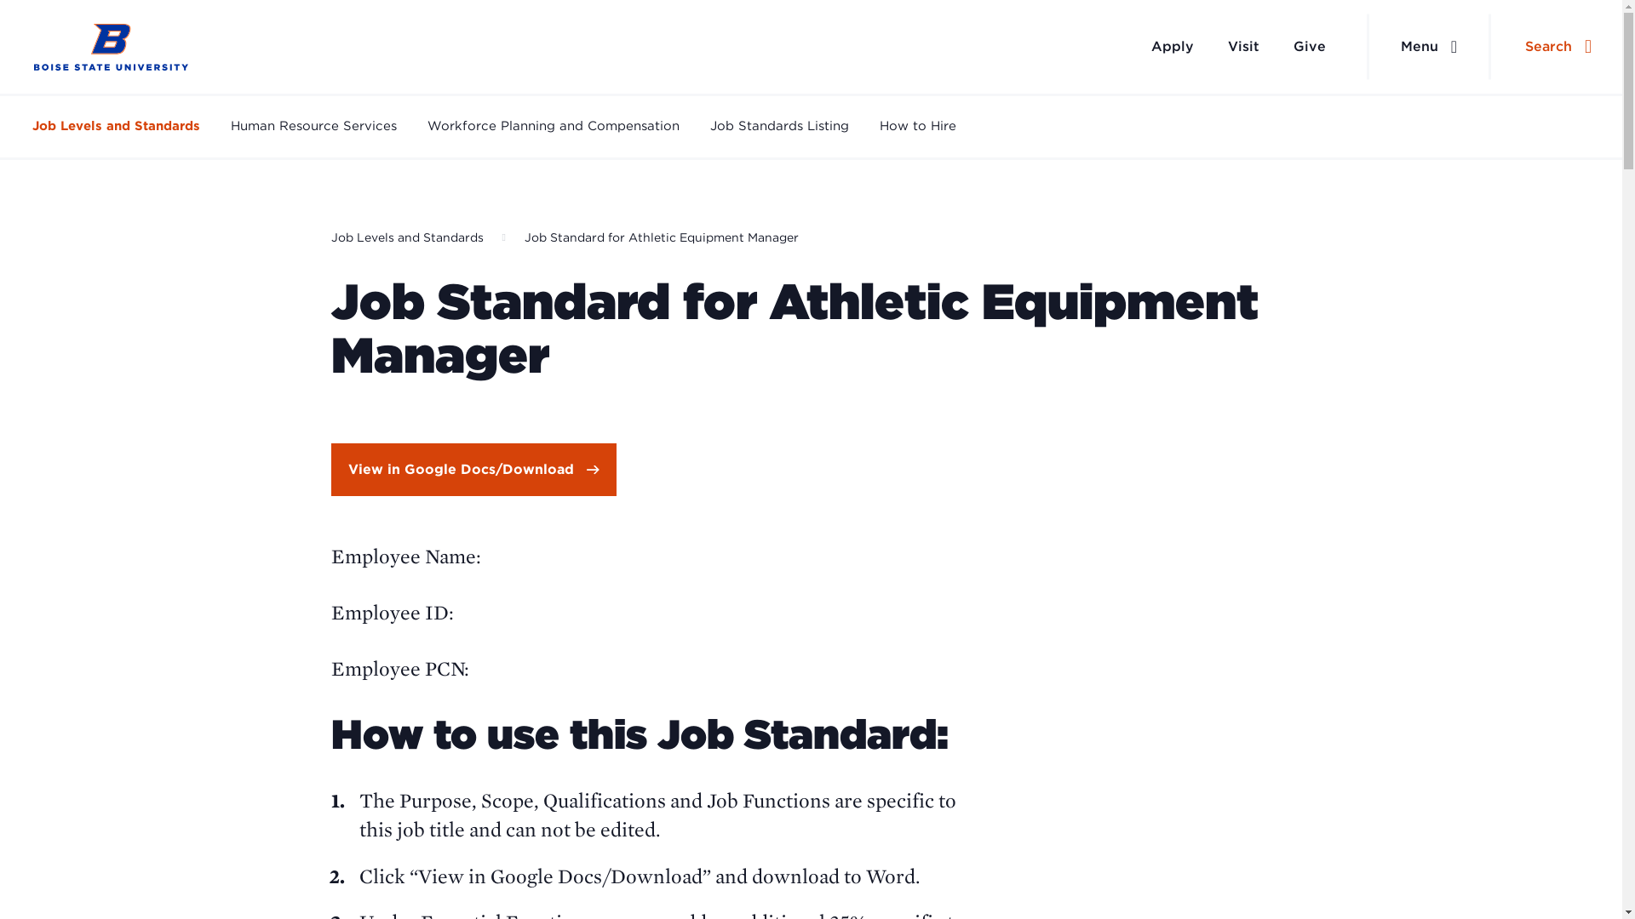 The height and width of the screenshot is (919, 1635). Describe the element at coordinates (662, 237) in the screenshot. I see `Job Standard for Athletic Equipment Manager` at that location.